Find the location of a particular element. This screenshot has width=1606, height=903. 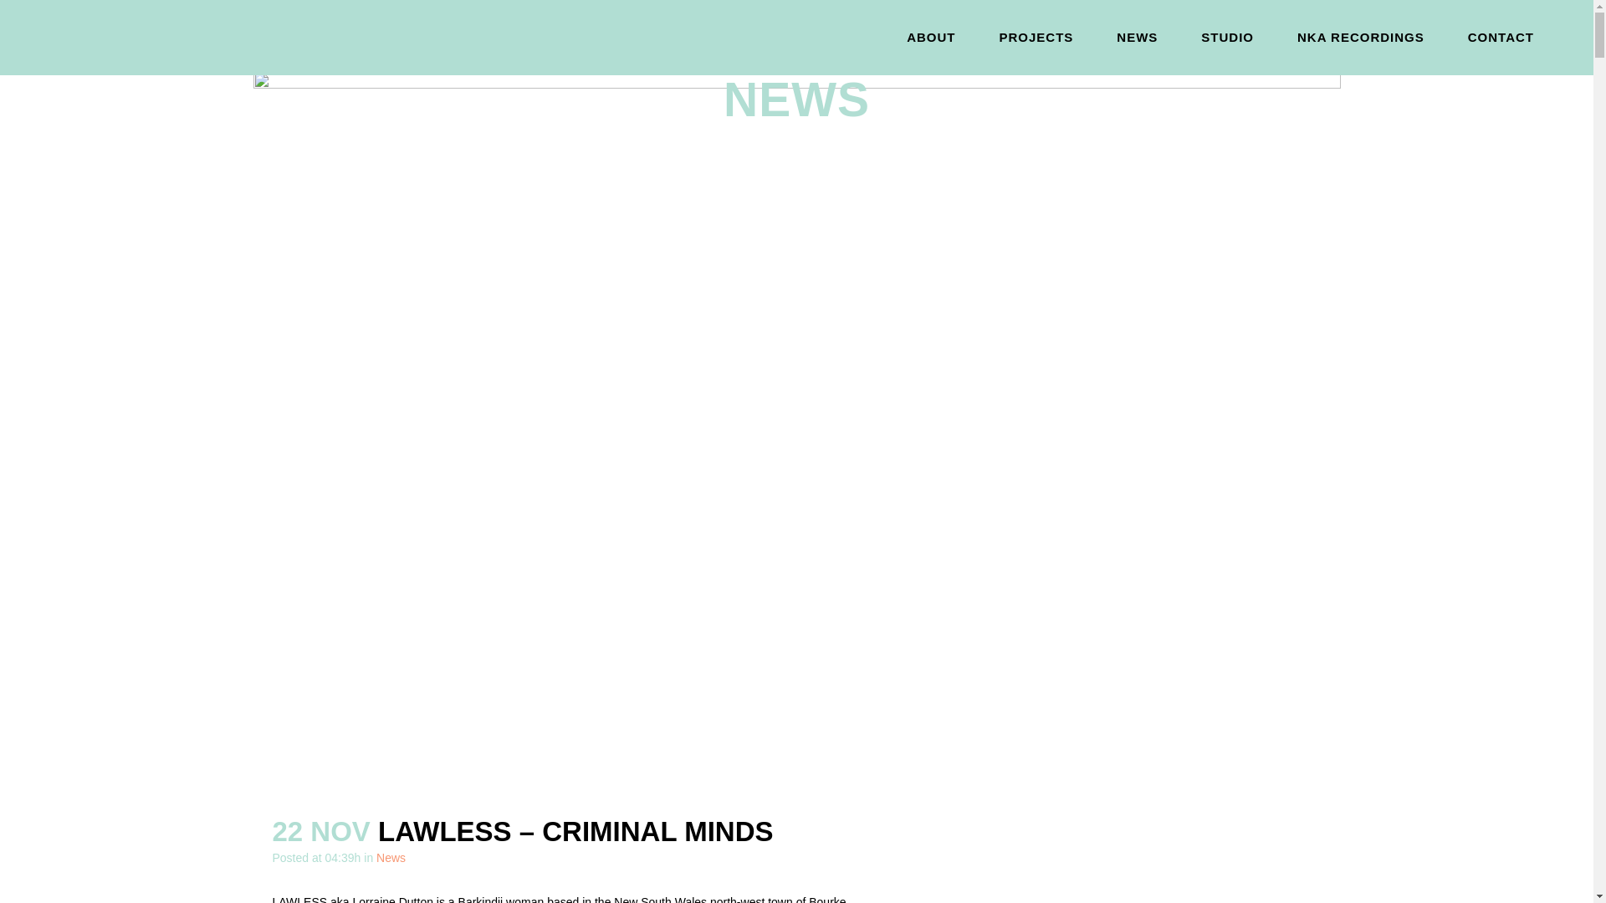

STUDIO is located at coordinates (1226, 37).